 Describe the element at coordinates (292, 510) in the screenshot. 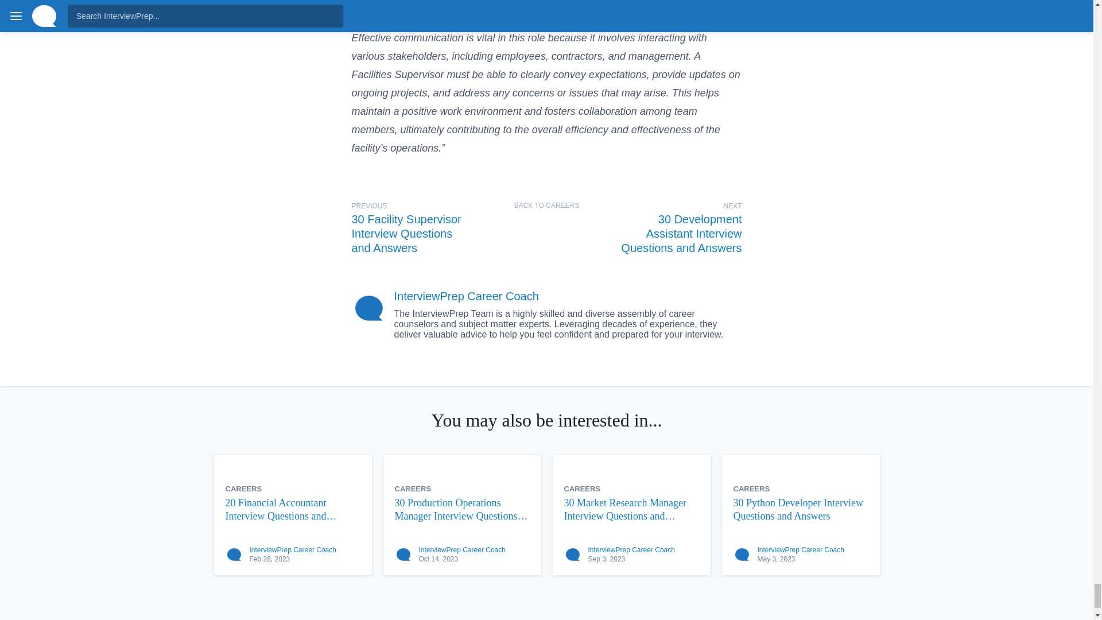

I see `20 Financial Accountant Interview Questions and Answers` at that location.